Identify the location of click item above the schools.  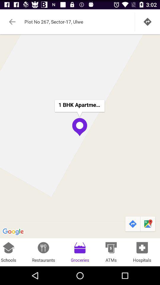
(80, 136).